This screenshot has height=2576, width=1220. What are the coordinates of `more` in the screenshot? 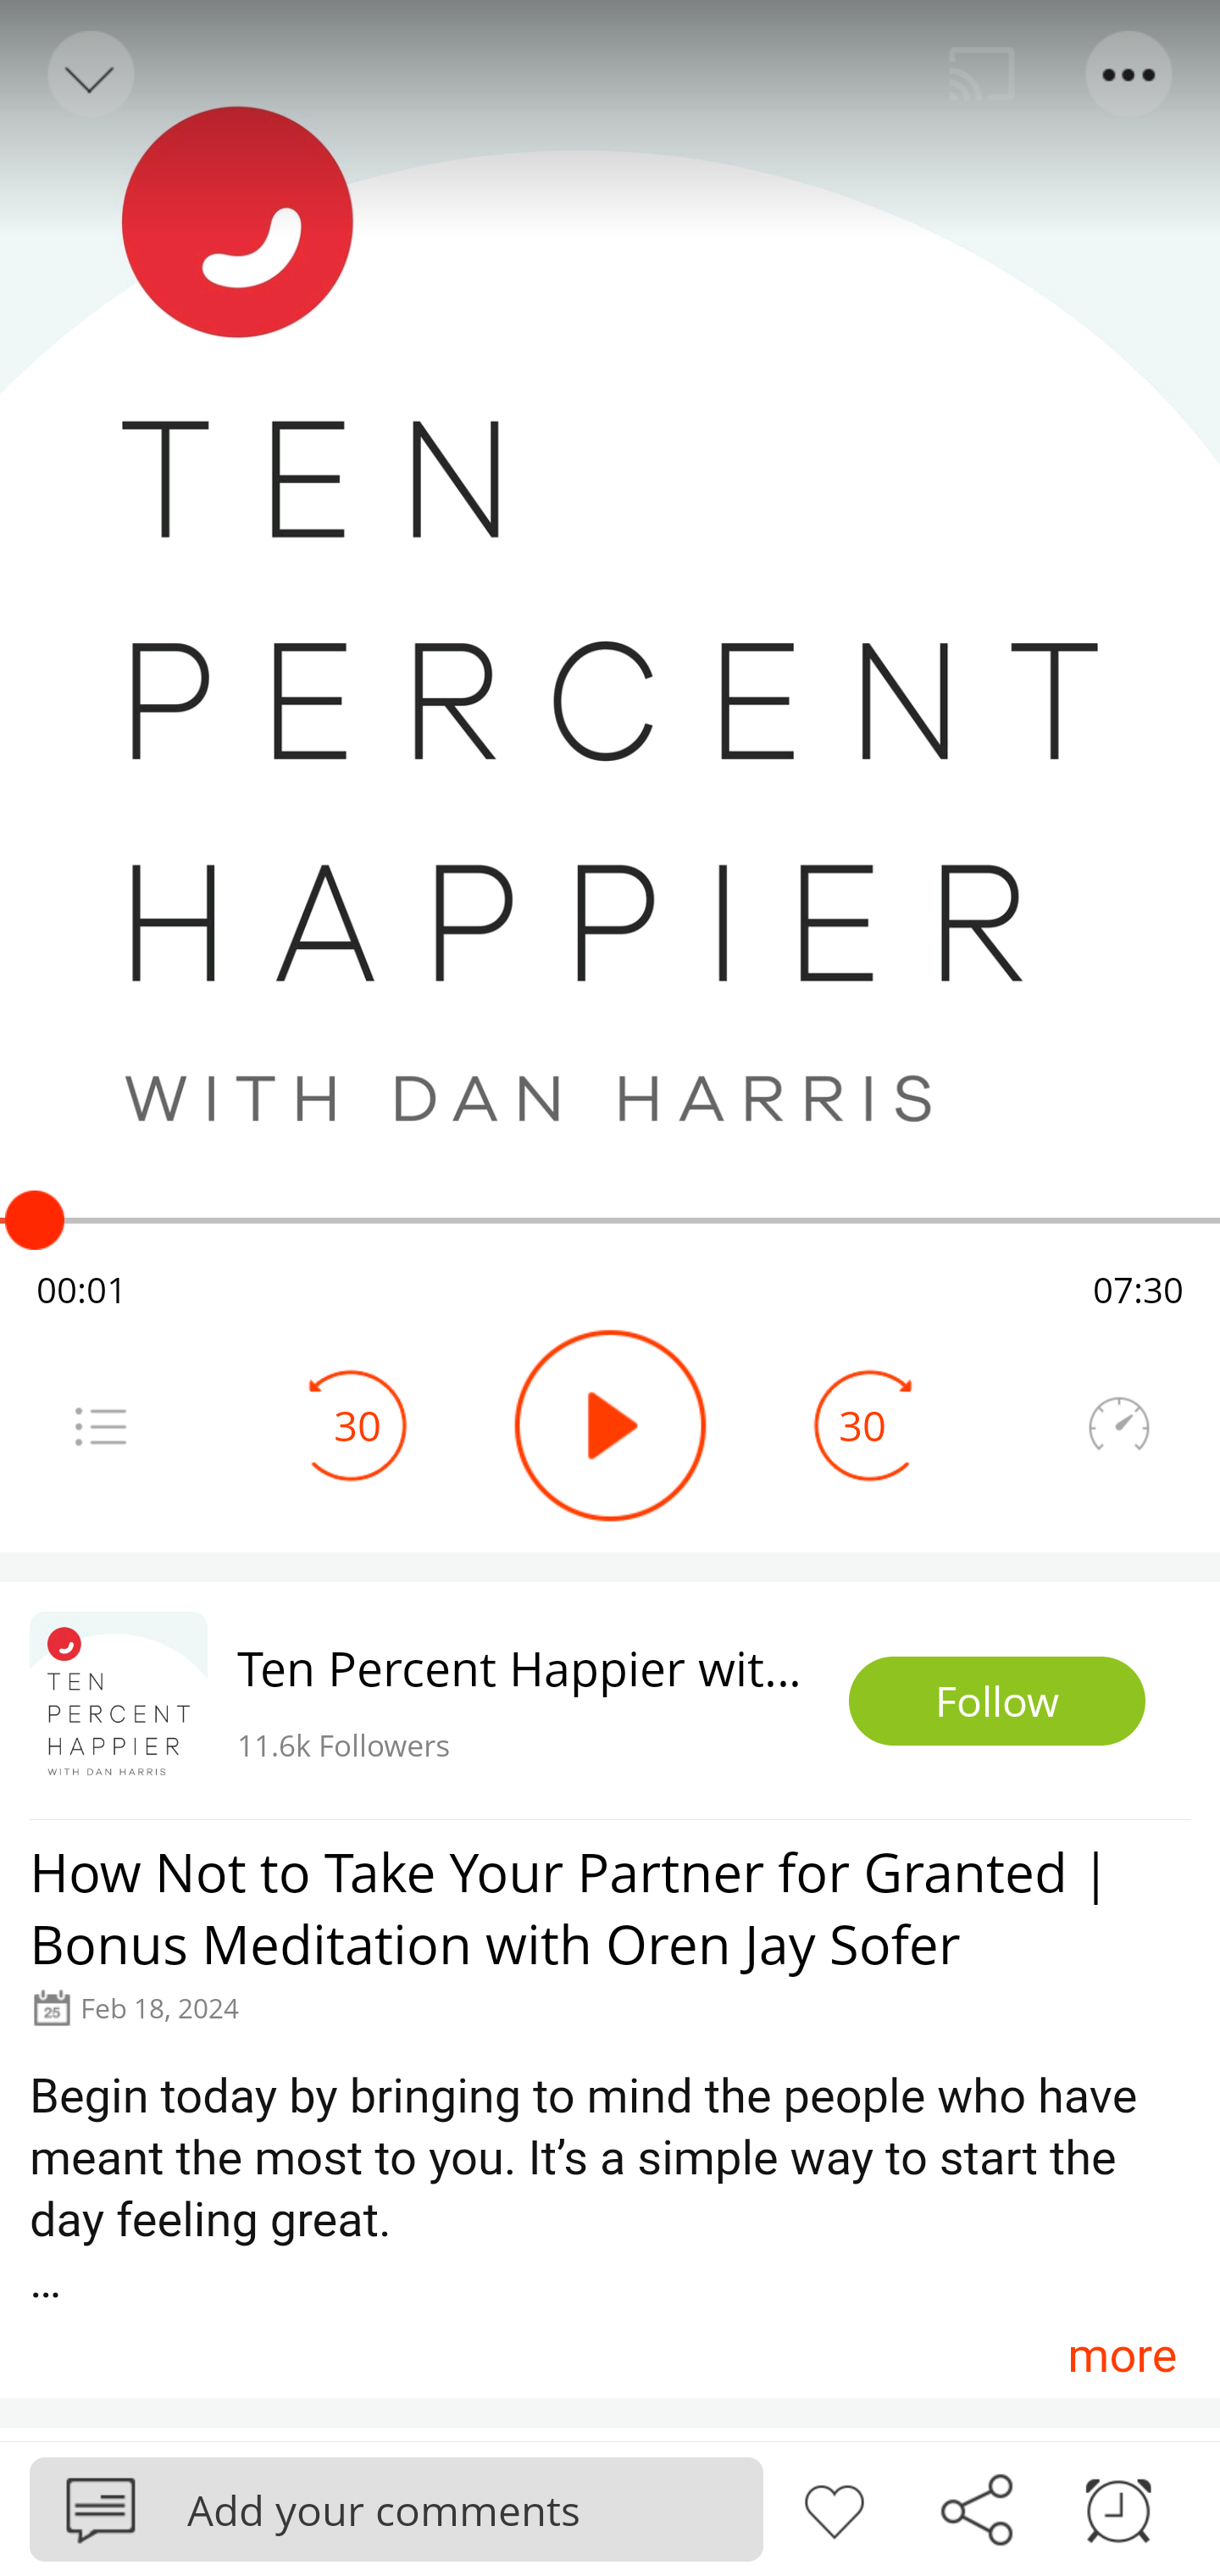 It's located at (1122, 2354).